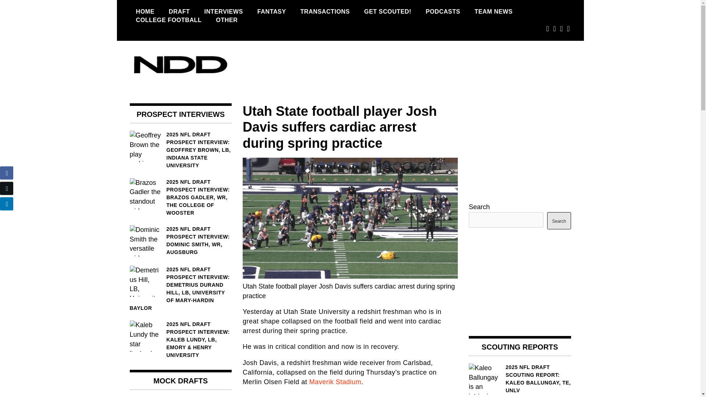 Image resolution: width=706 pixels, height=397 pixels. I want to click on PODCASTS, so click(443, 11).